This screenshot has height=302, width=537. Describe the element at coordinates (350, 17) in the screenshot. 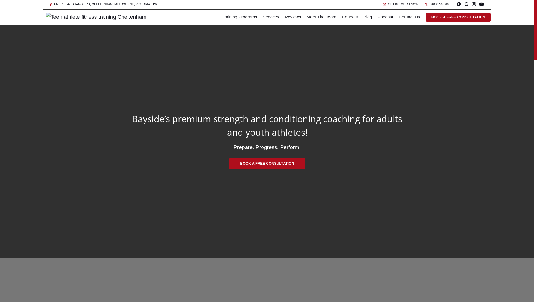

I see `Courses` at that location.